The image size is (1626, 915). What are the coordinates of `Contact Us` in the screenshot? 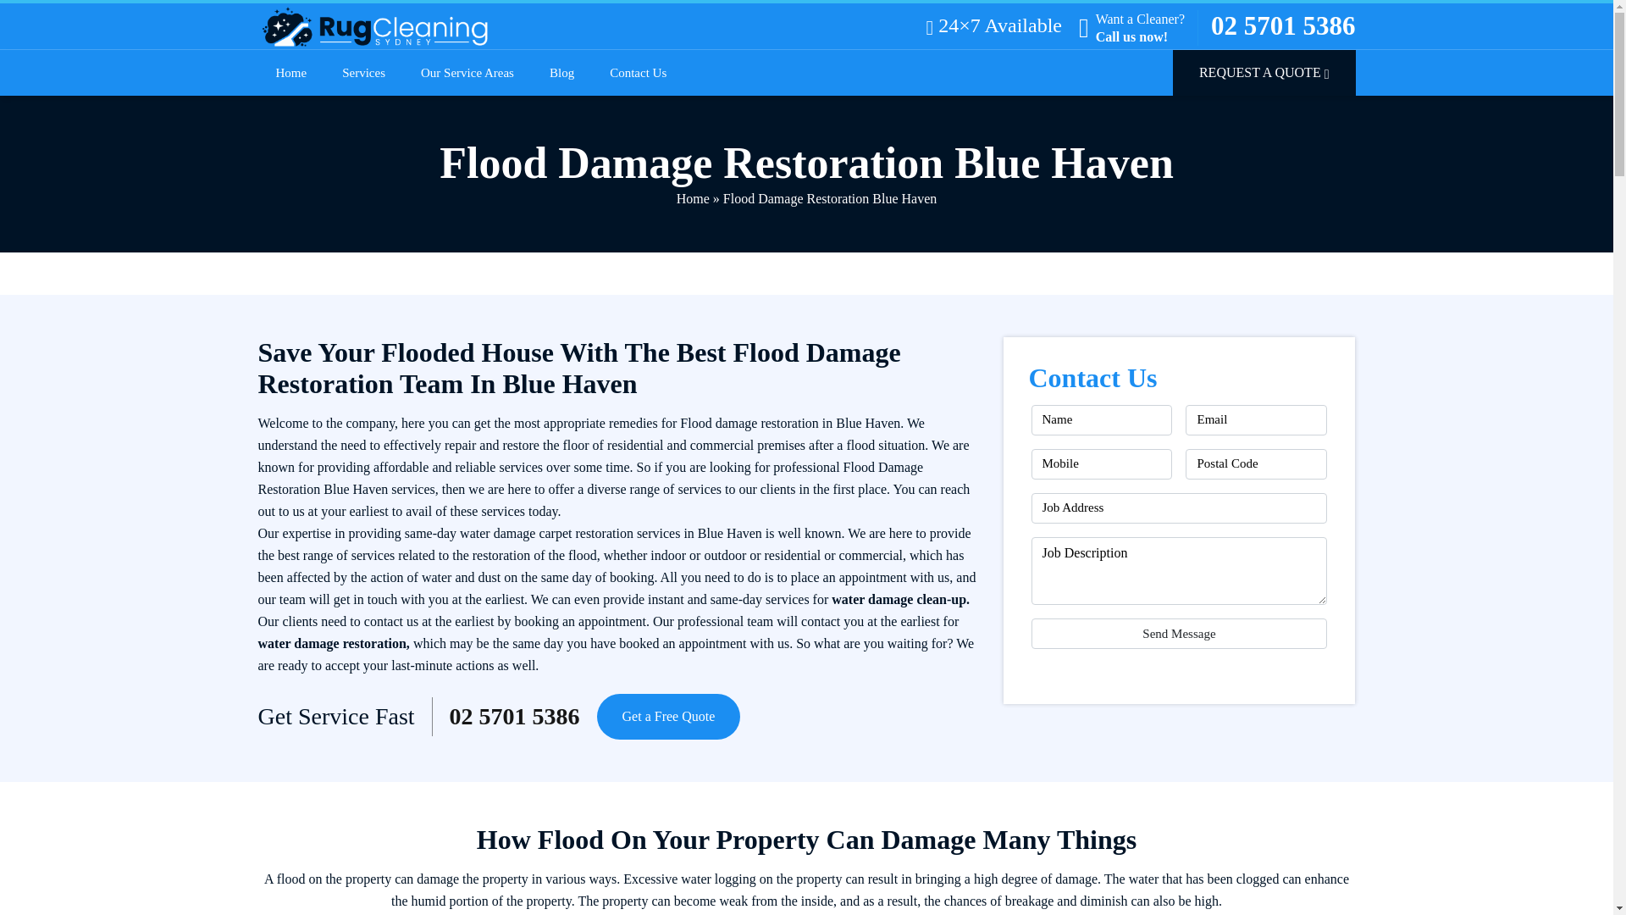 It's located at (638, 73).